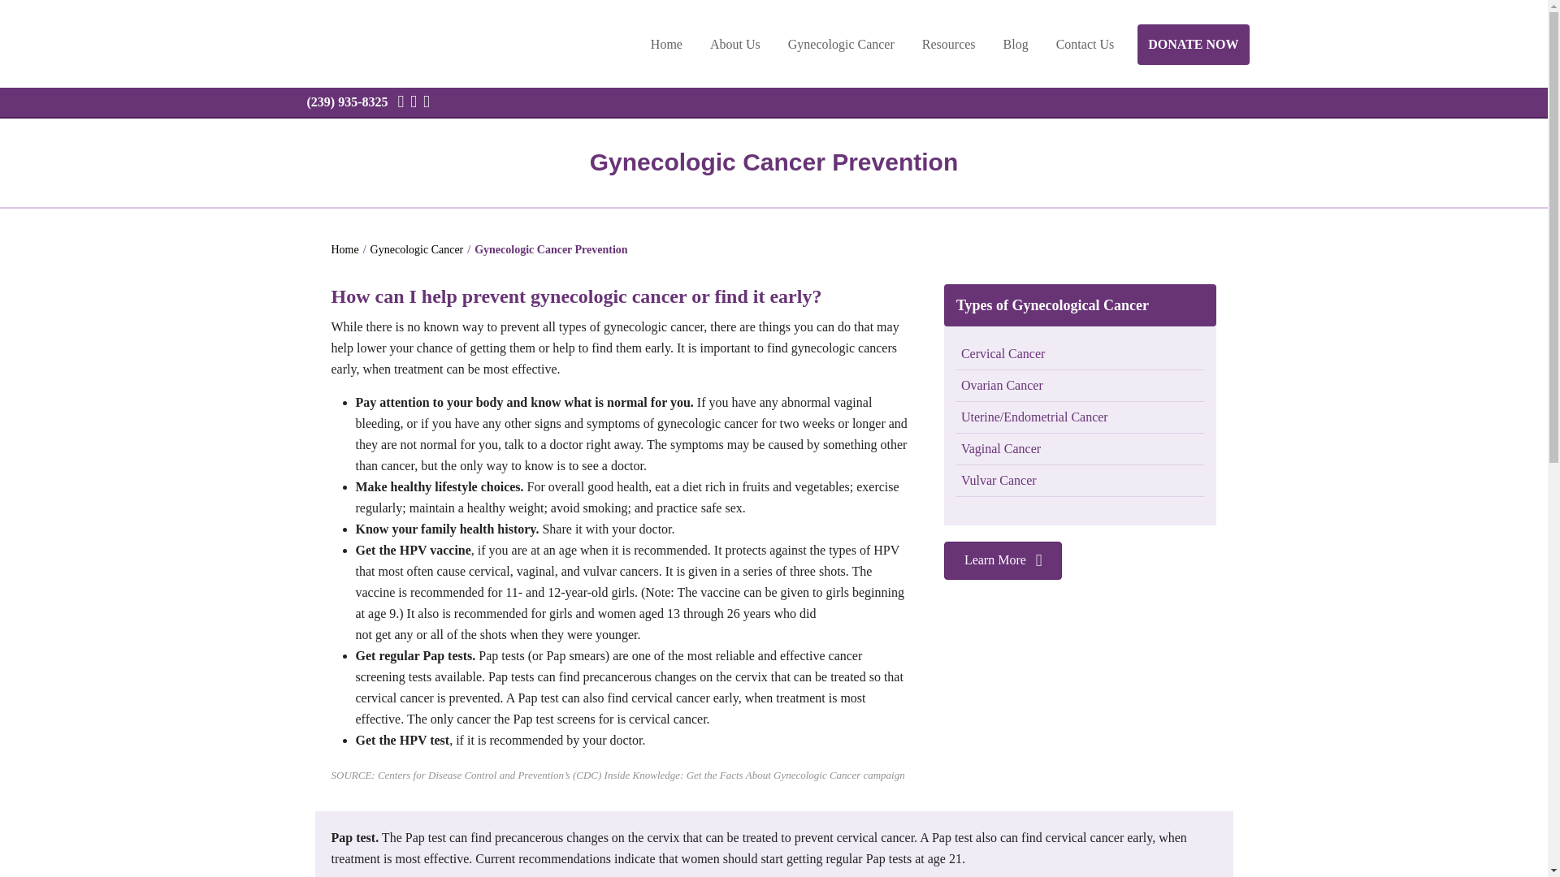 This screenshot has width=1560, height=877. I want to click on Contact Us, so click(1085, 44).